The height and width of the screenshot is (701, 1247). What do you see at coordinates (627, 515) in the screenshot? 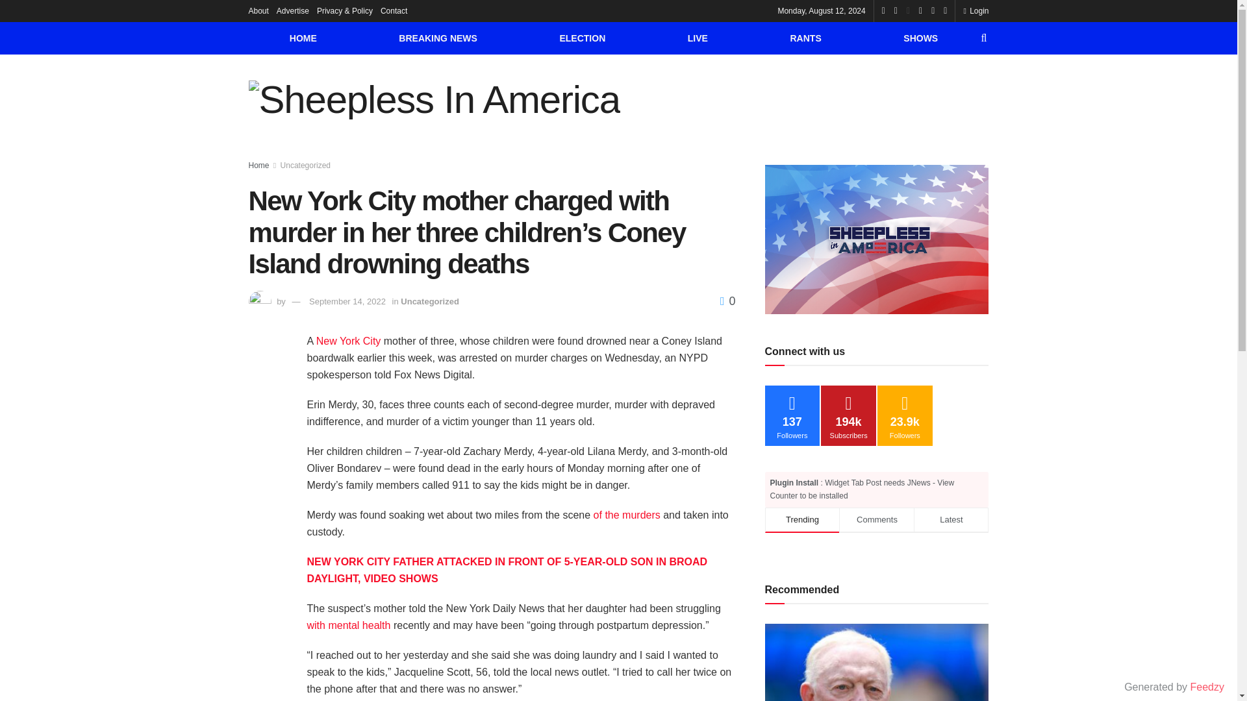
I see `of the murders` at bounding box center [627, 515].